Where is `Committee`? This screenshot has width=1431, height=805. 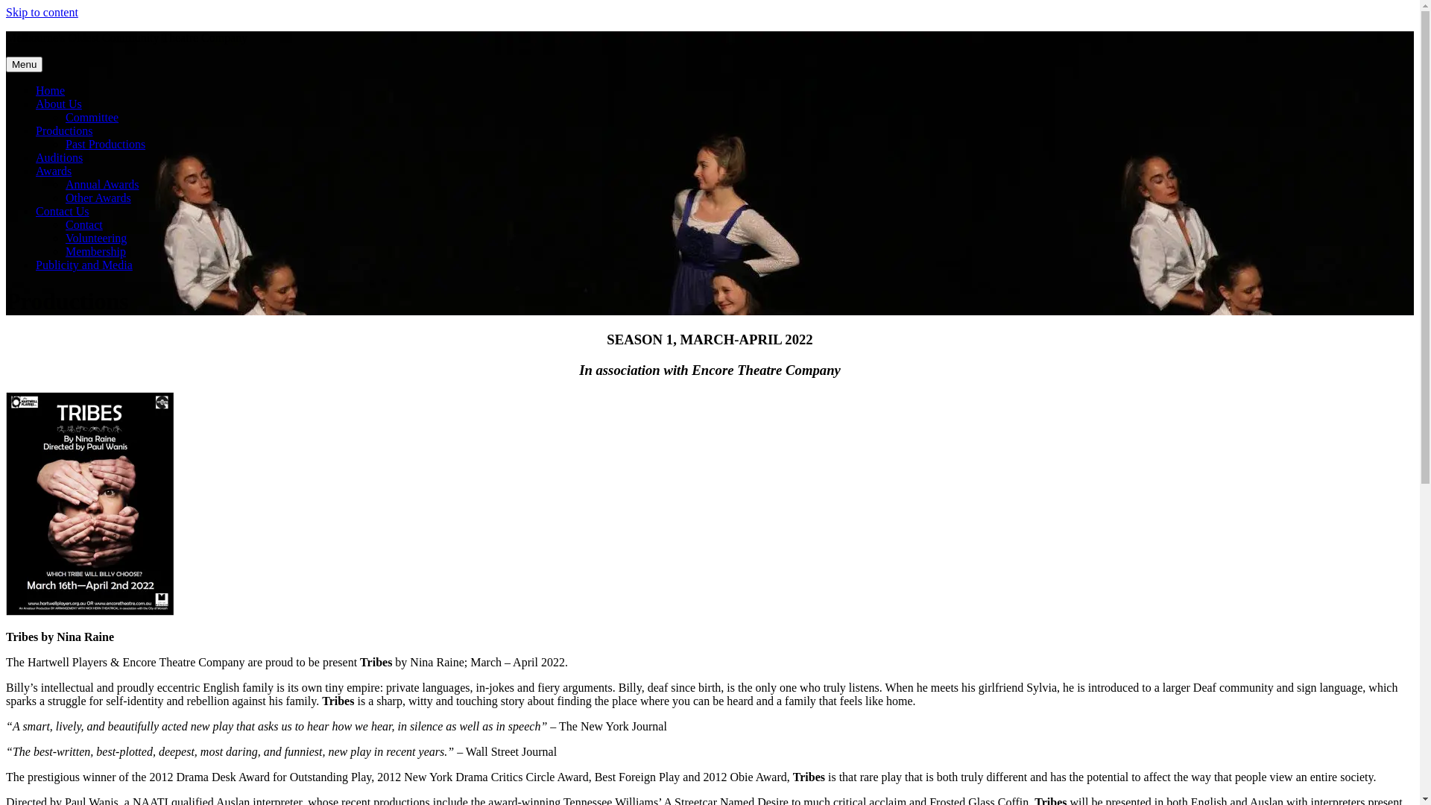 Committee is located at coordinates (92, 118).